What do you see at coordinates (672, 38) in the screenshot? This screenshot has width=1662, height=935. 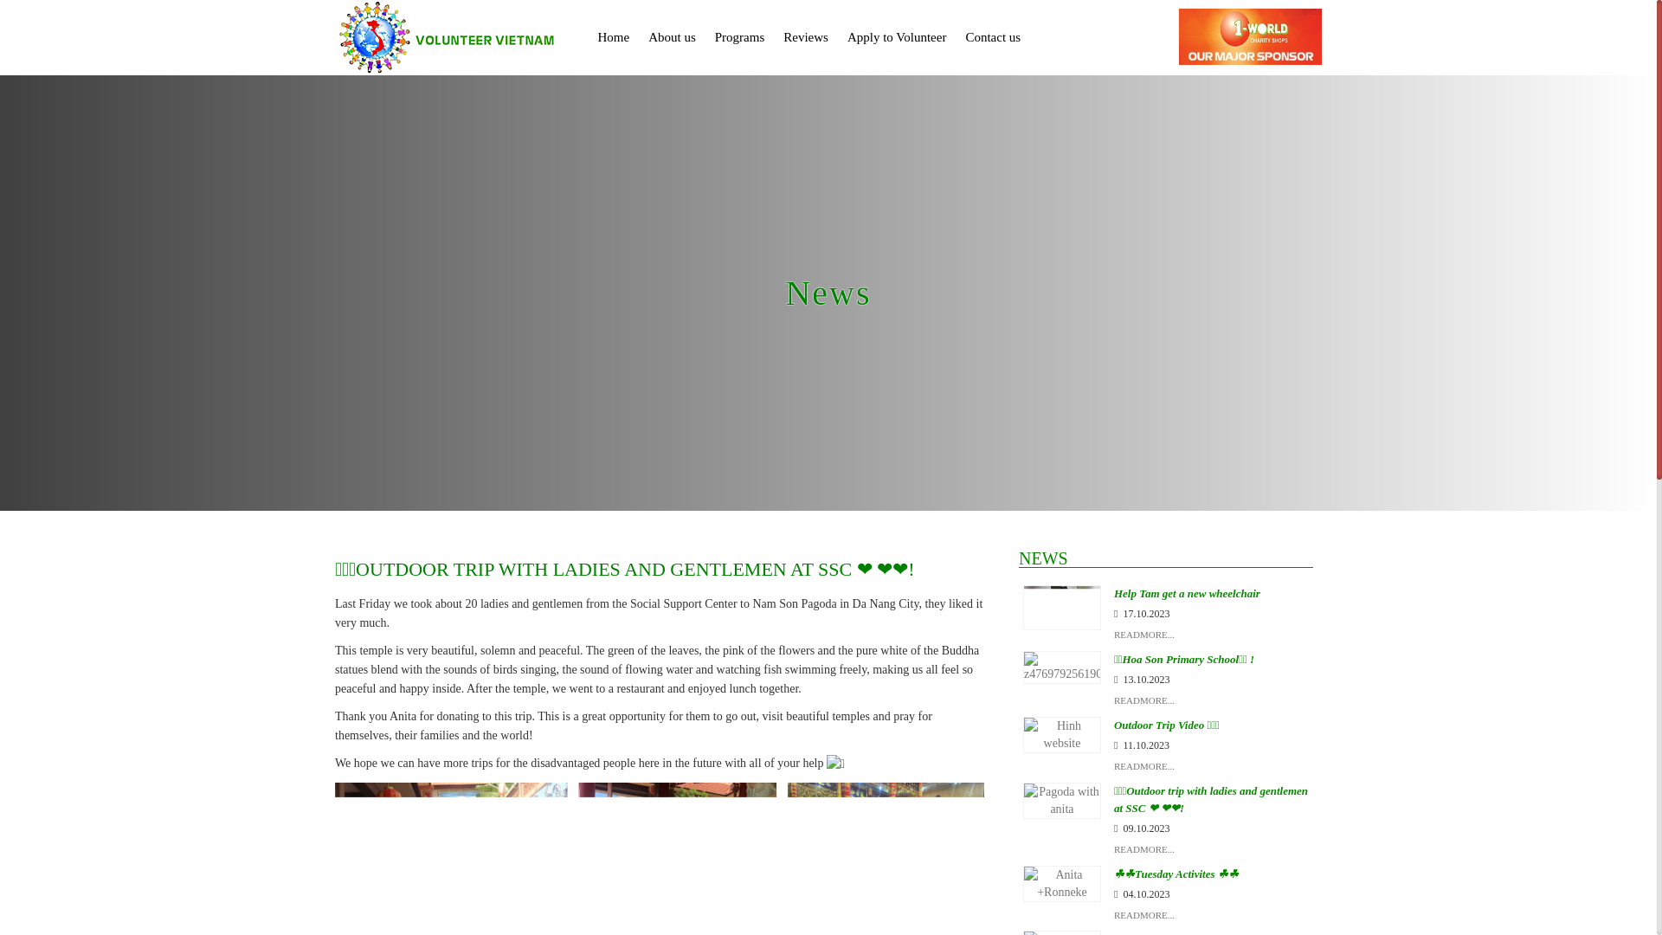 I see `About us` at bounding box center [672, 38].